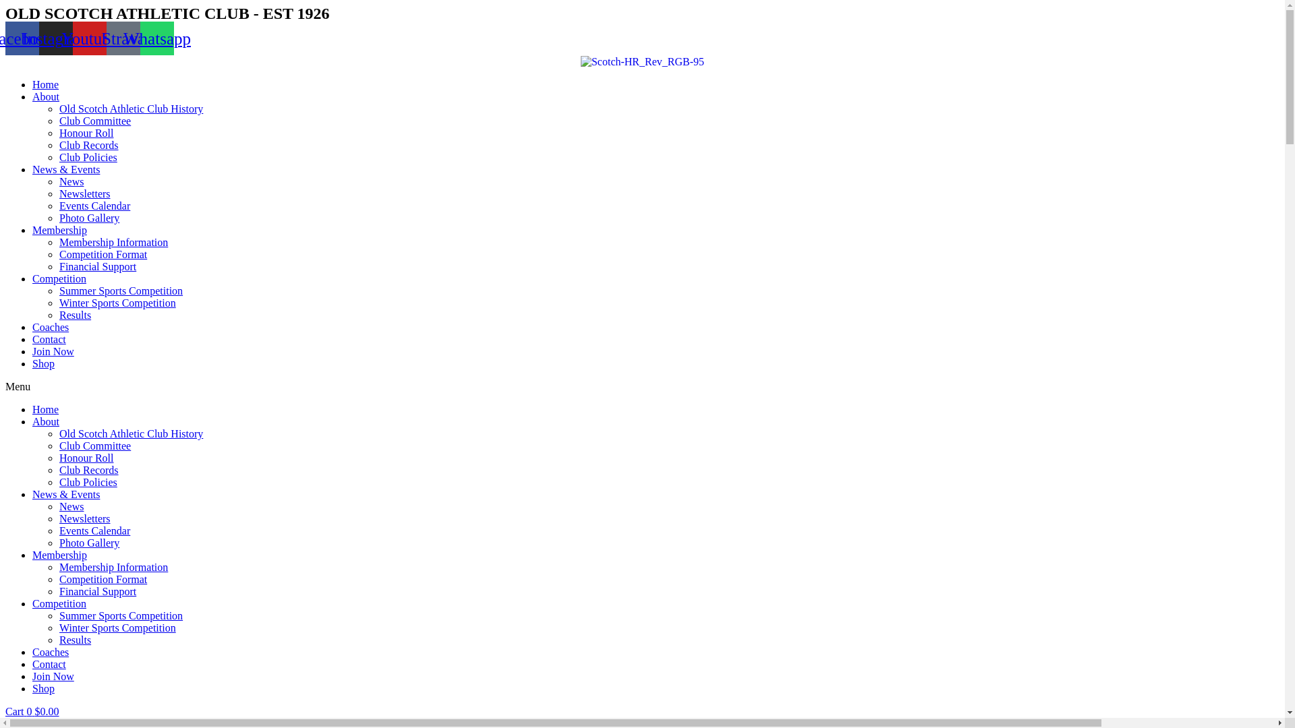 The image size is (1295, 728). What do you see at coordinates (5, 5) in the screenshot?
I see `Skip to content` at bounding box center [5, 5].